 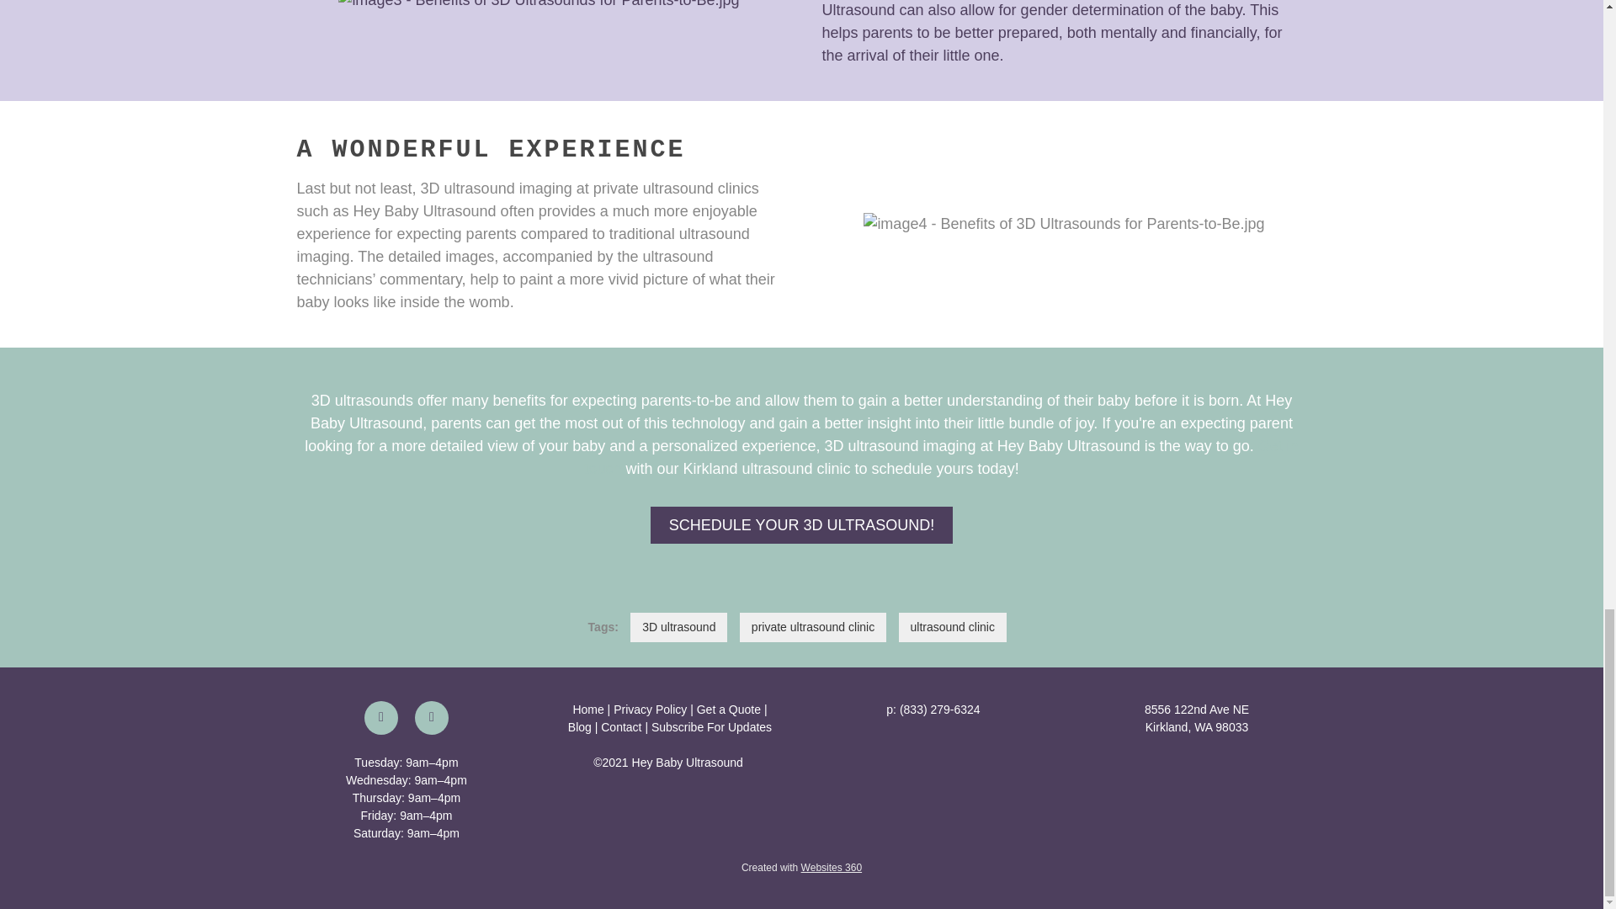 I want to click on Created with Websites 360, so click(x=801, y=867).